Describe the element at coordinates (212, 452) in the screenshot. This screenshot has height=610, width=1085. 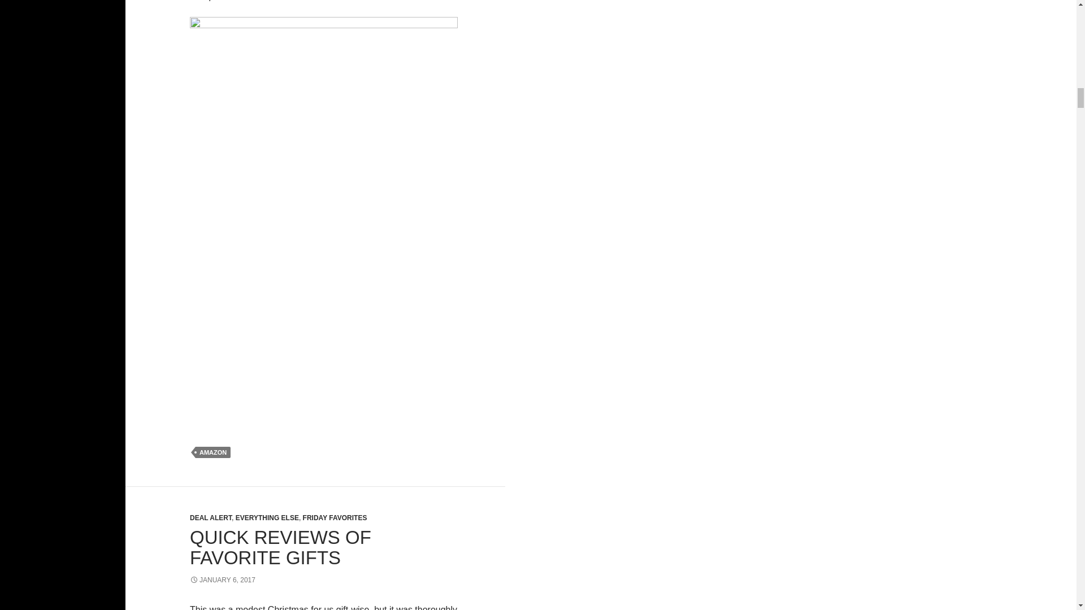
I see `AMAZON` at that location.